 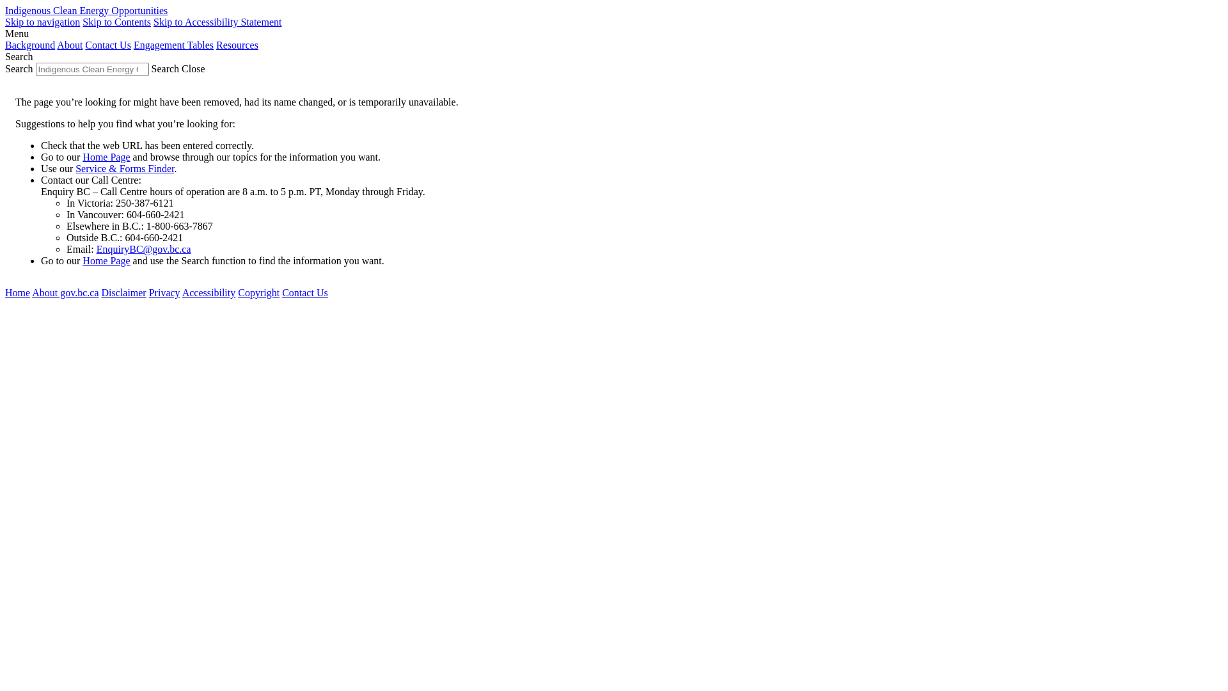 What do you see at coordinates (165, 293) in the screenshot?
I see `Privacy` at bounding box center [165, 293].